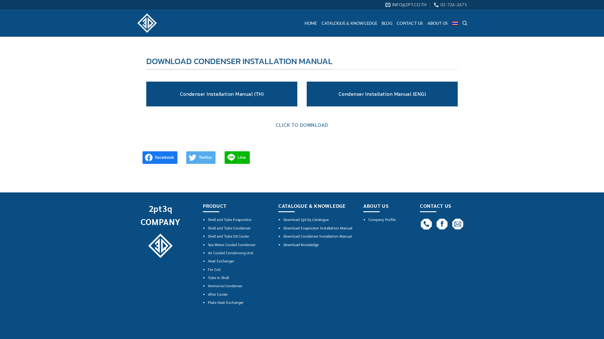 This screenshot has width=604, height=339. Describe the element at coordinates (301, 245) in the screenshot. I see `Download Knowledge` at that location.